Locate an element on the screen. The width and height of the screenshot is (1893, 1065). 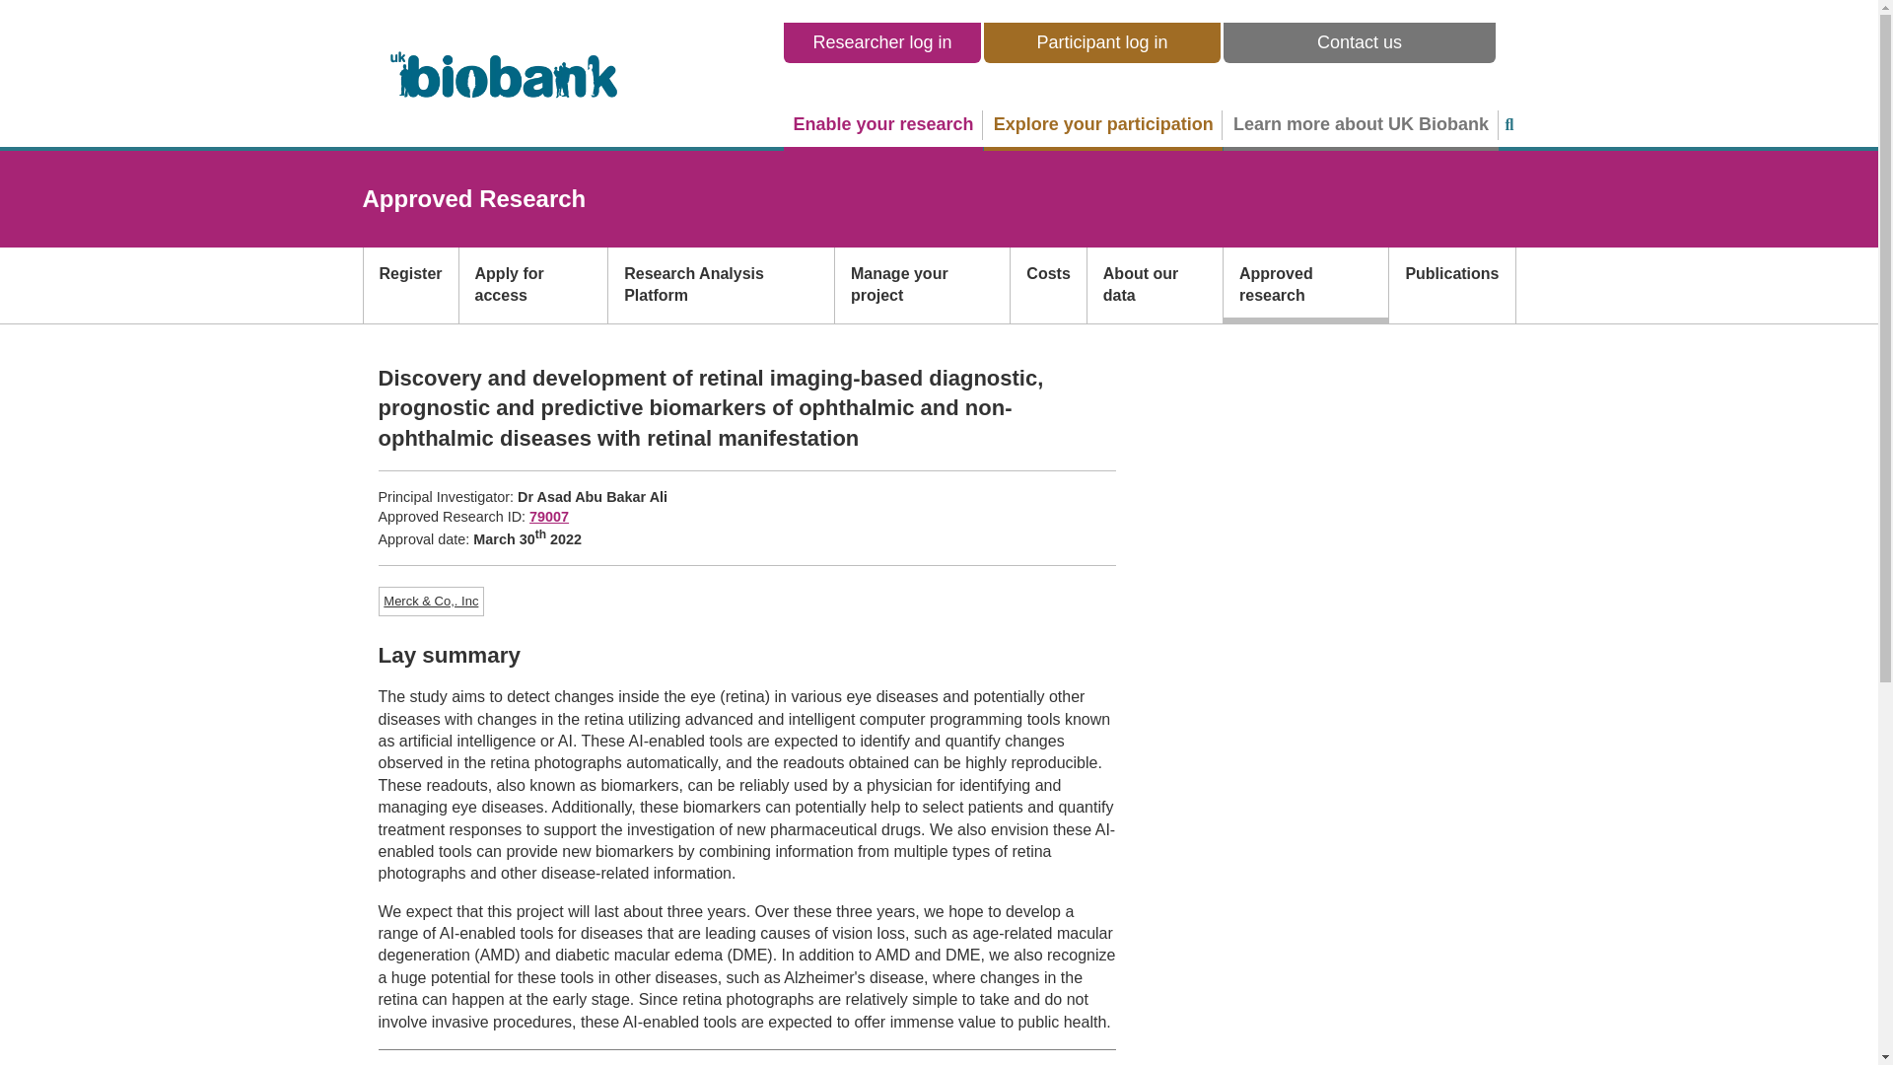
Register is located at coordinates (410, 285).